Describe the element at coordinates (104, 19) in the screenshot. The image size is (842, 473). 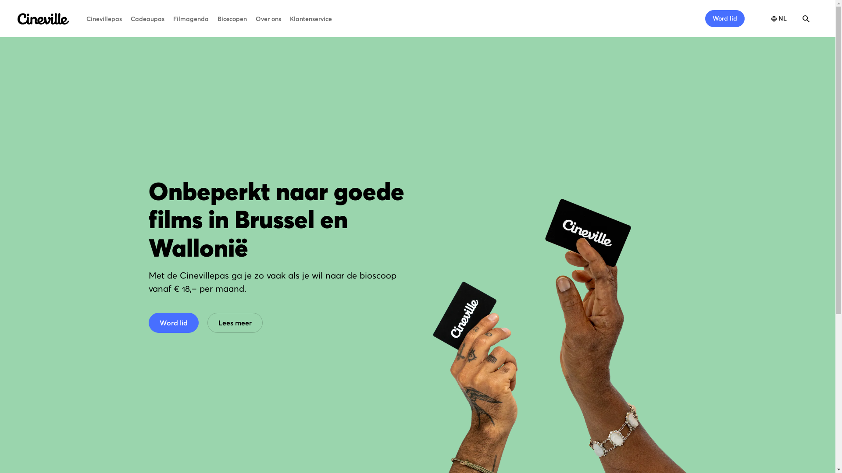
I see `Cinevillepas` at that location.